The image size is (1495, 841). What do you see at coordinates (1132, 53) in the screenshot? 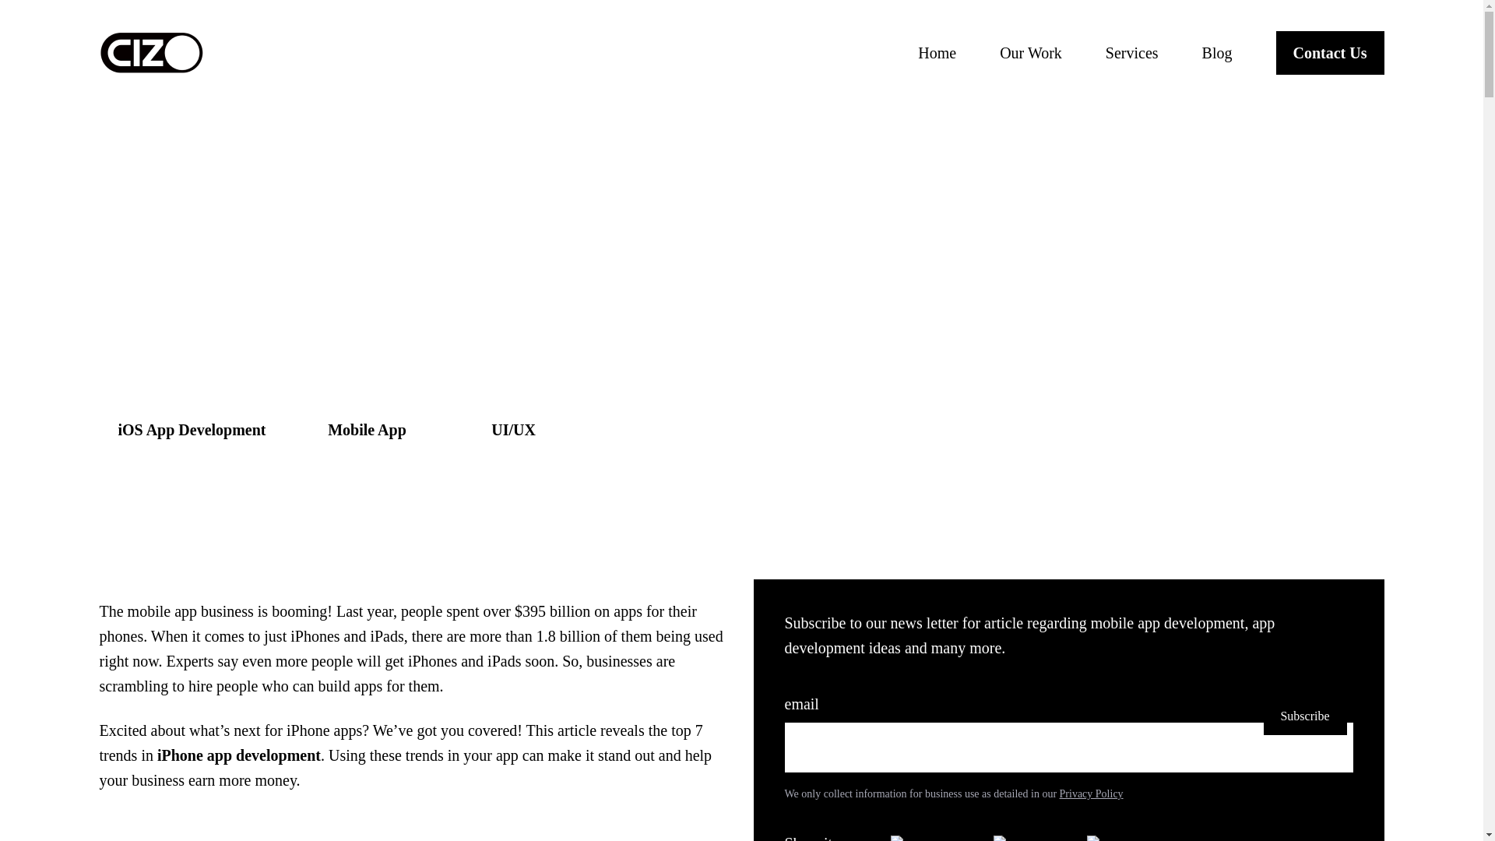
I see `Services` at bounding box center [1132, 53].